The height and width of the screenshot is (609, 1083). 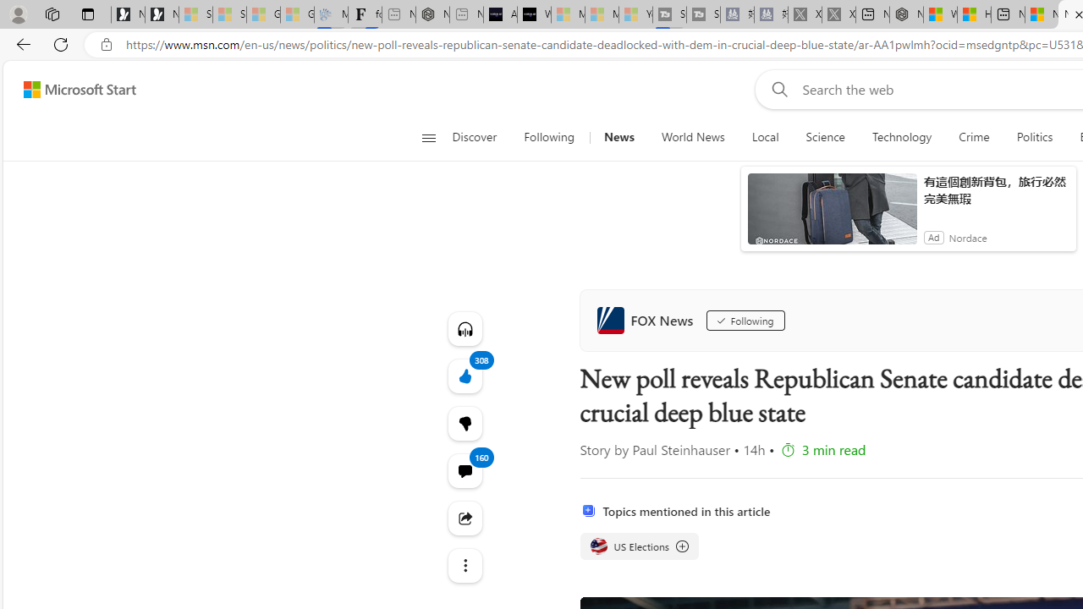 I want to click on News, so click(x=618, y=137).